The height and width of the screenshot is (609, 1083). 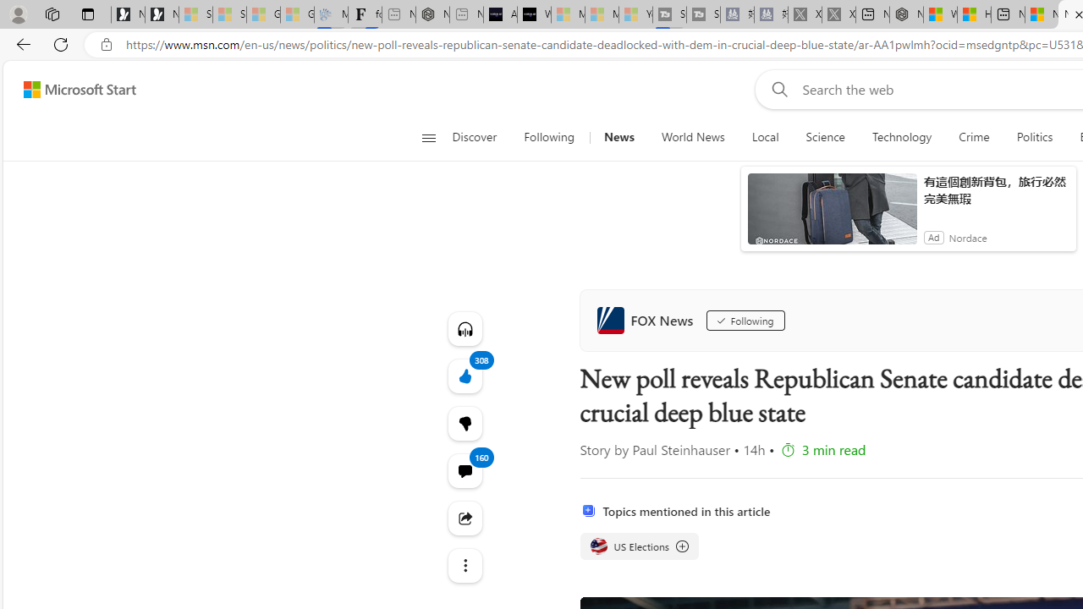 I want to click on News, so click(x=618, y=137).